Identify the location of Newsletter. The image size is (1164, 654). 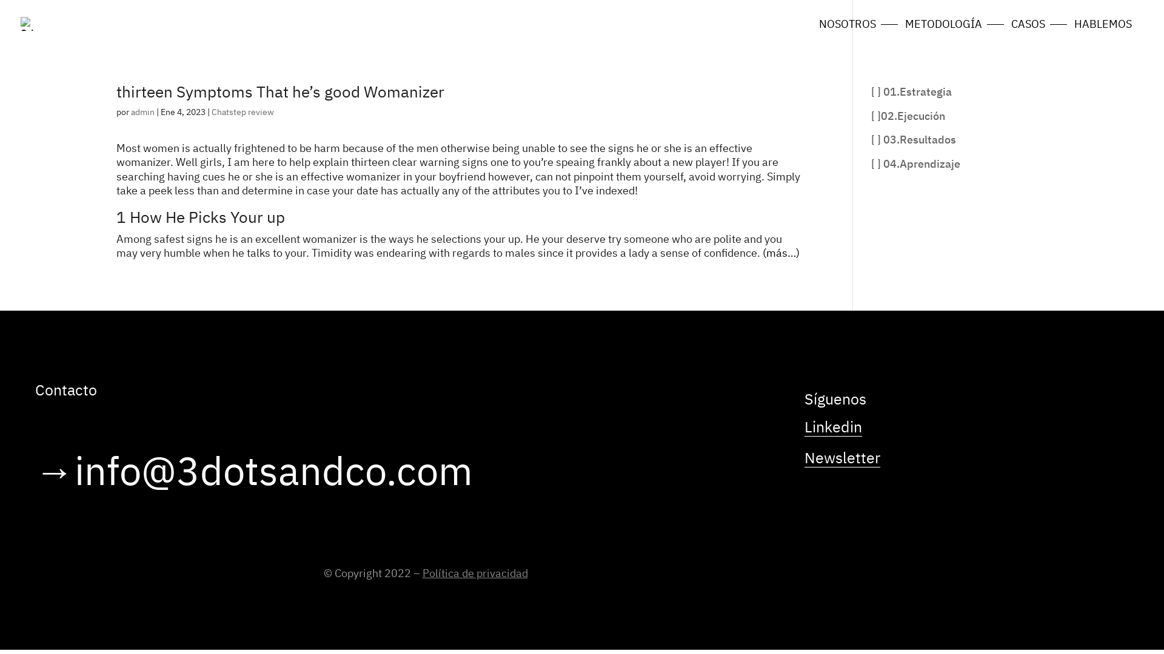
(843, 460).